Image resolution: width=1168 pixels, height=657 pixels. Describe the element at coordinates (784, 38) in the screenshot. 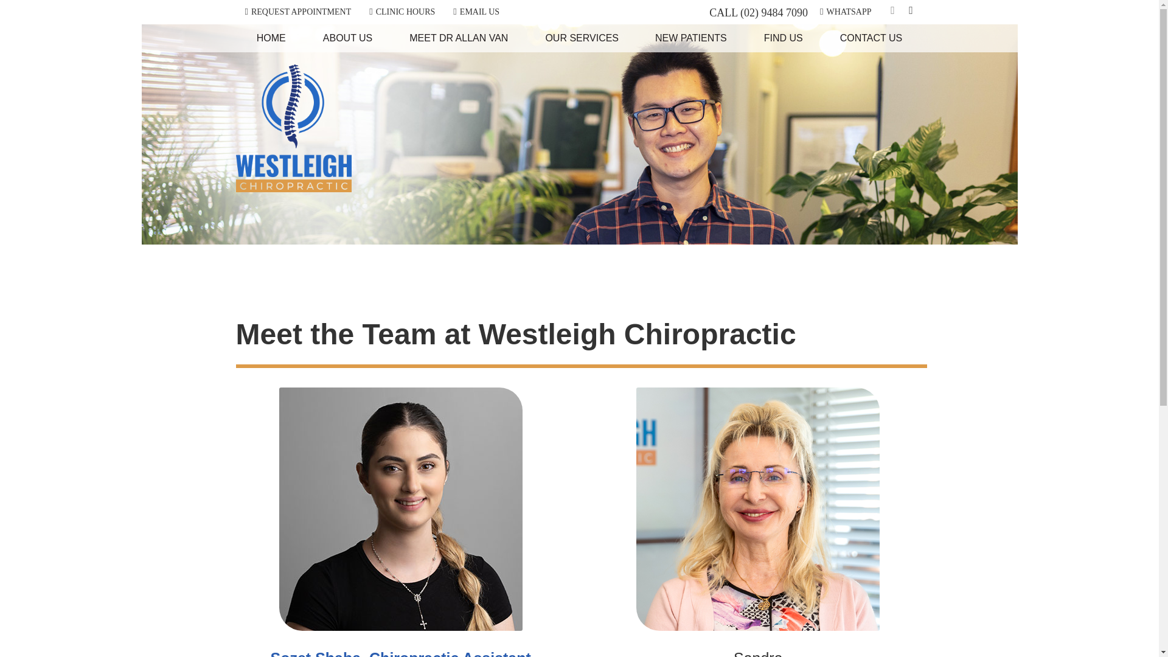

I see `FIND US` at that location.